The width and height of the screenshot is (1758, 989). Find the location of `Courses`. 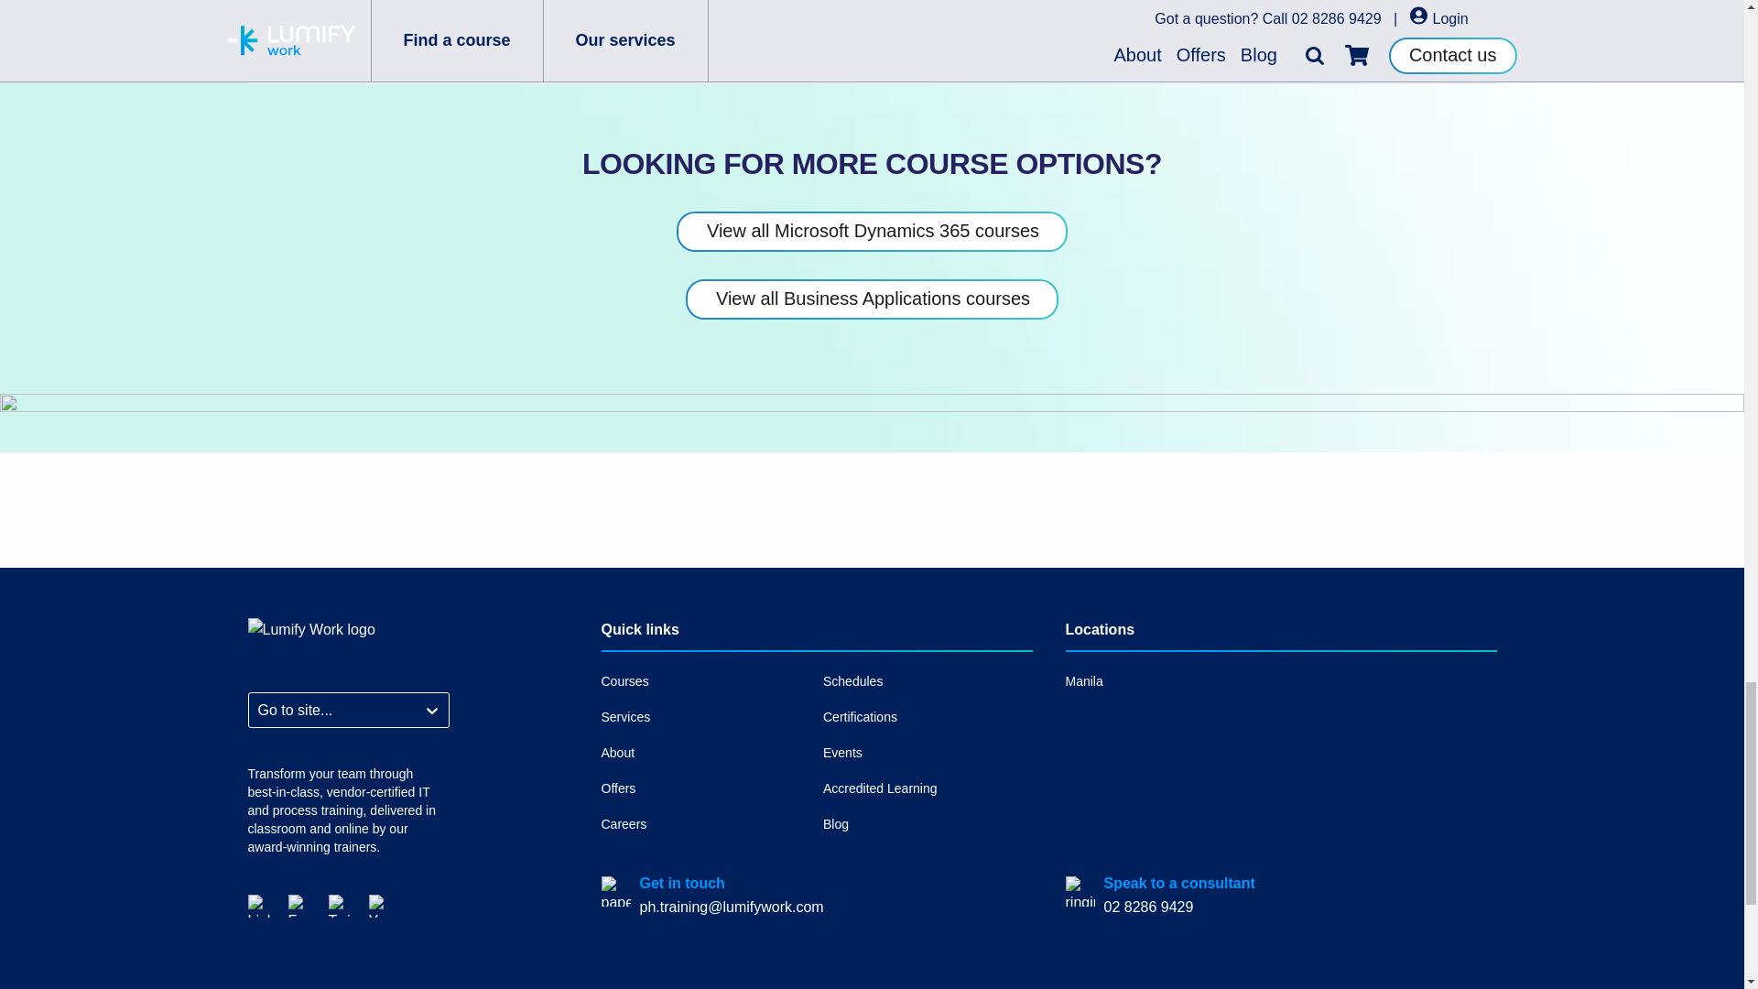

Courses is located at coordinates (705, 681).